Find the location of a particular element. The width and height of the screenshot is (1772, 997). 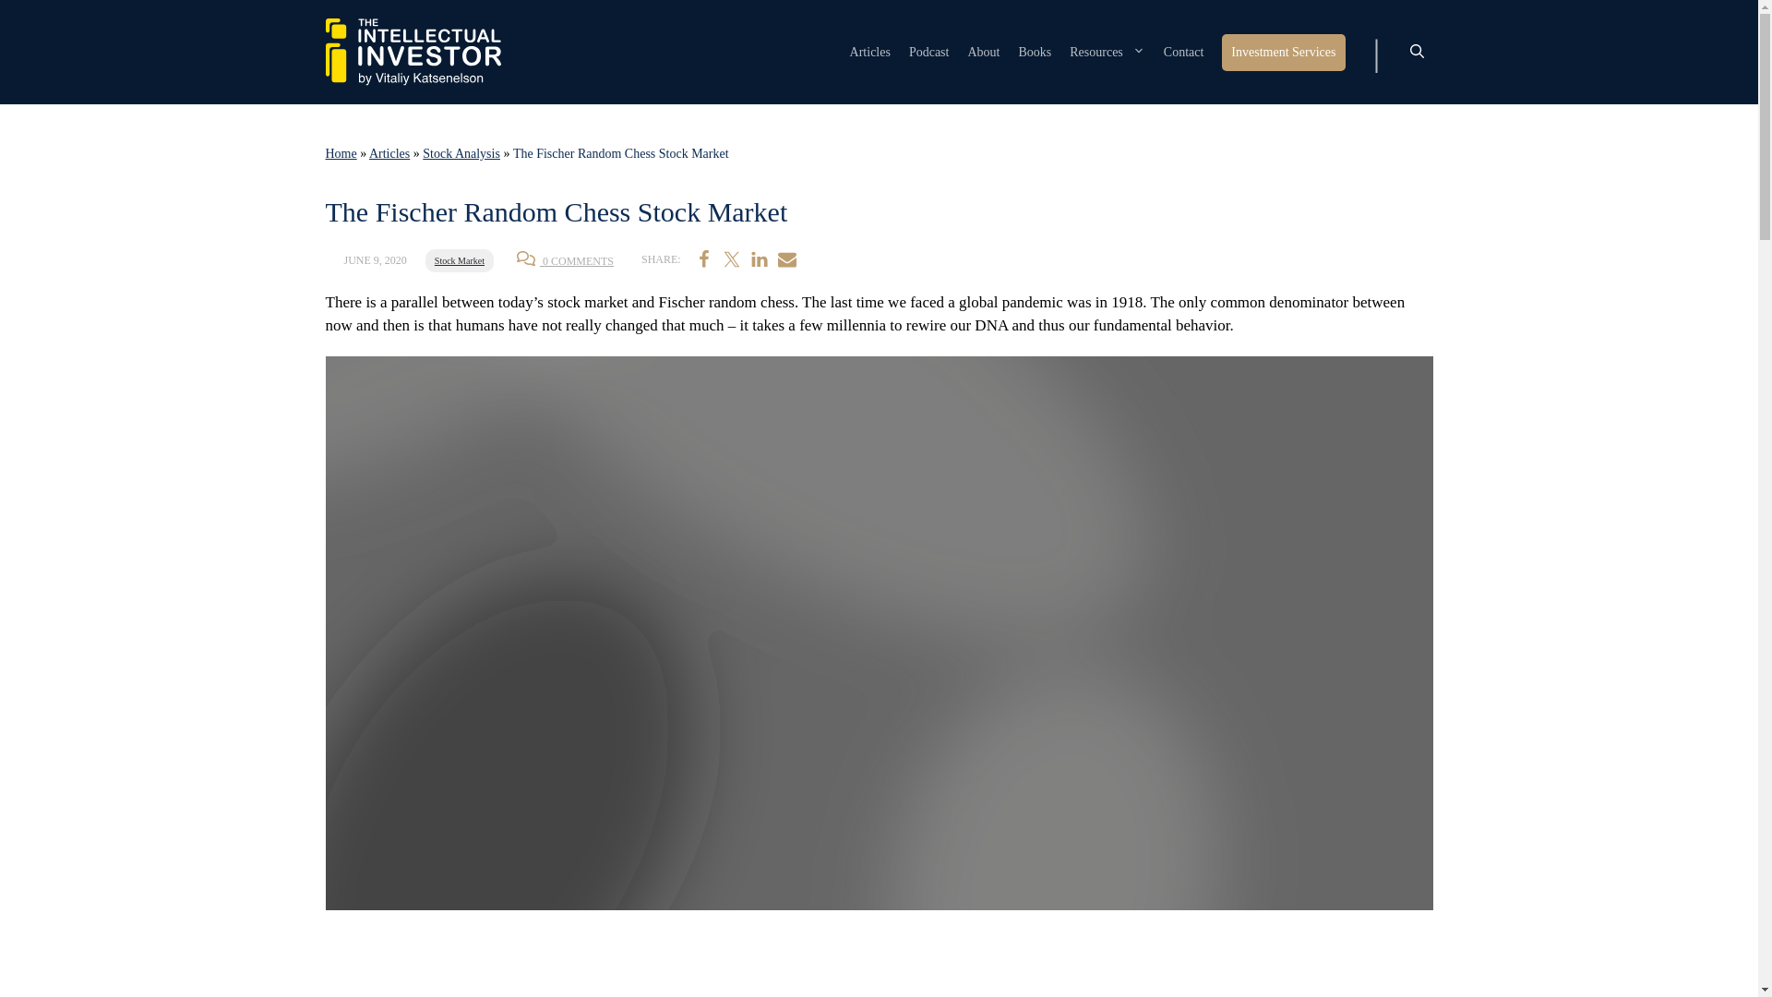

Stock Market is located at coordinates (460, 260).